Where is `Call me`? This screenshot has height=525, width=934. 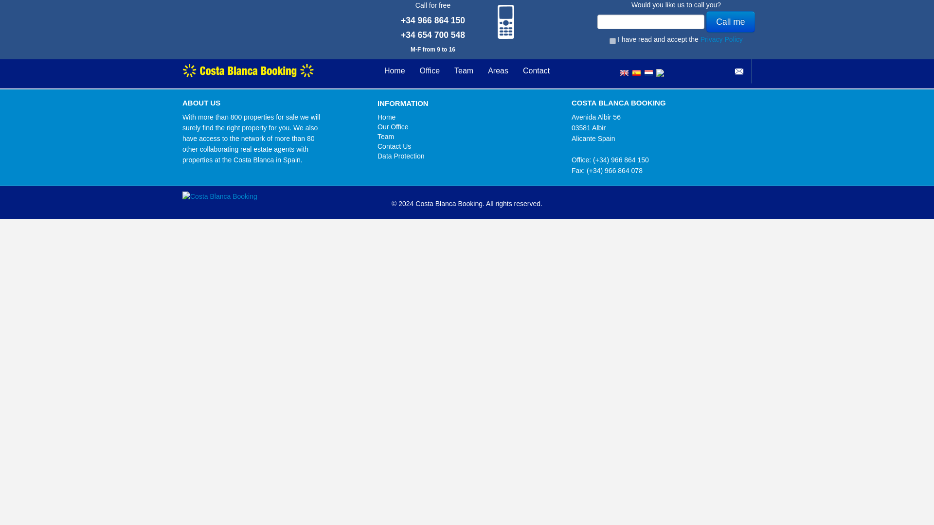
Call me is located at coordinates (730, 21).